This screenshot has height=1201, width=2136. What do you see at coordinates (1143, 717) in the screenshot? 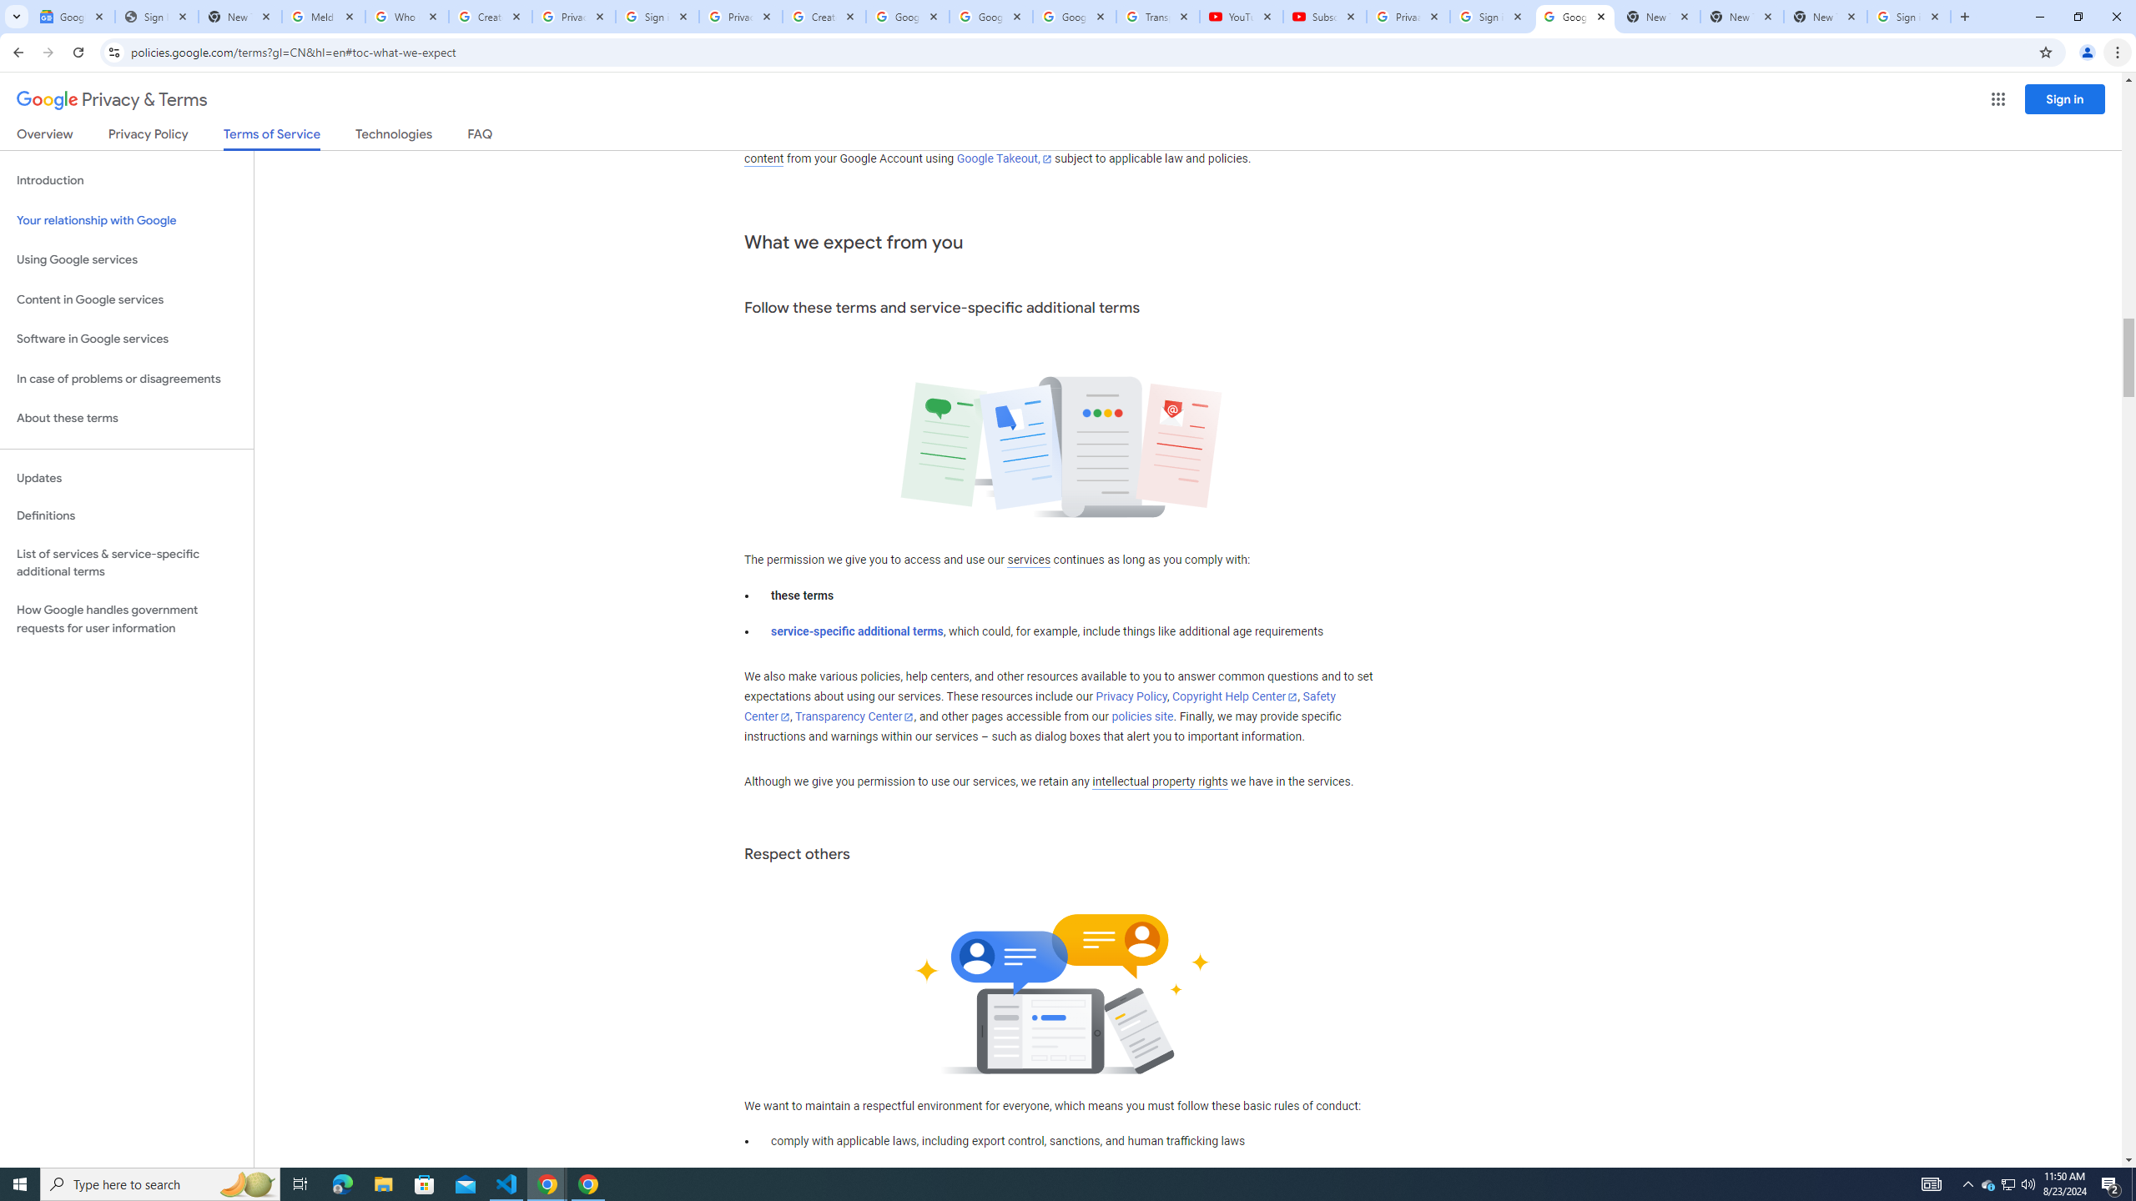
I see `policies site` at bounding box center [1143, 717].